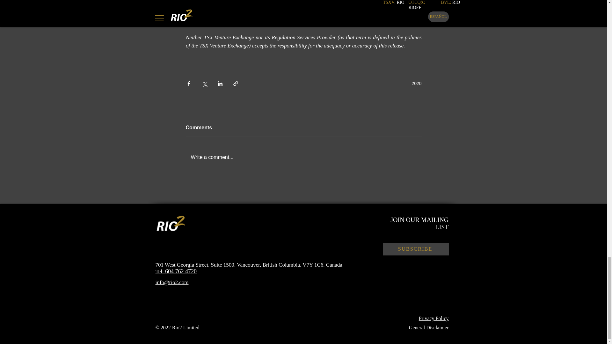 Image resolution: width=612 pixels, height=344 pixels. Describe the element at coordinates (433, 318) in the screenshot. I see `Privacy Policy` at that location.